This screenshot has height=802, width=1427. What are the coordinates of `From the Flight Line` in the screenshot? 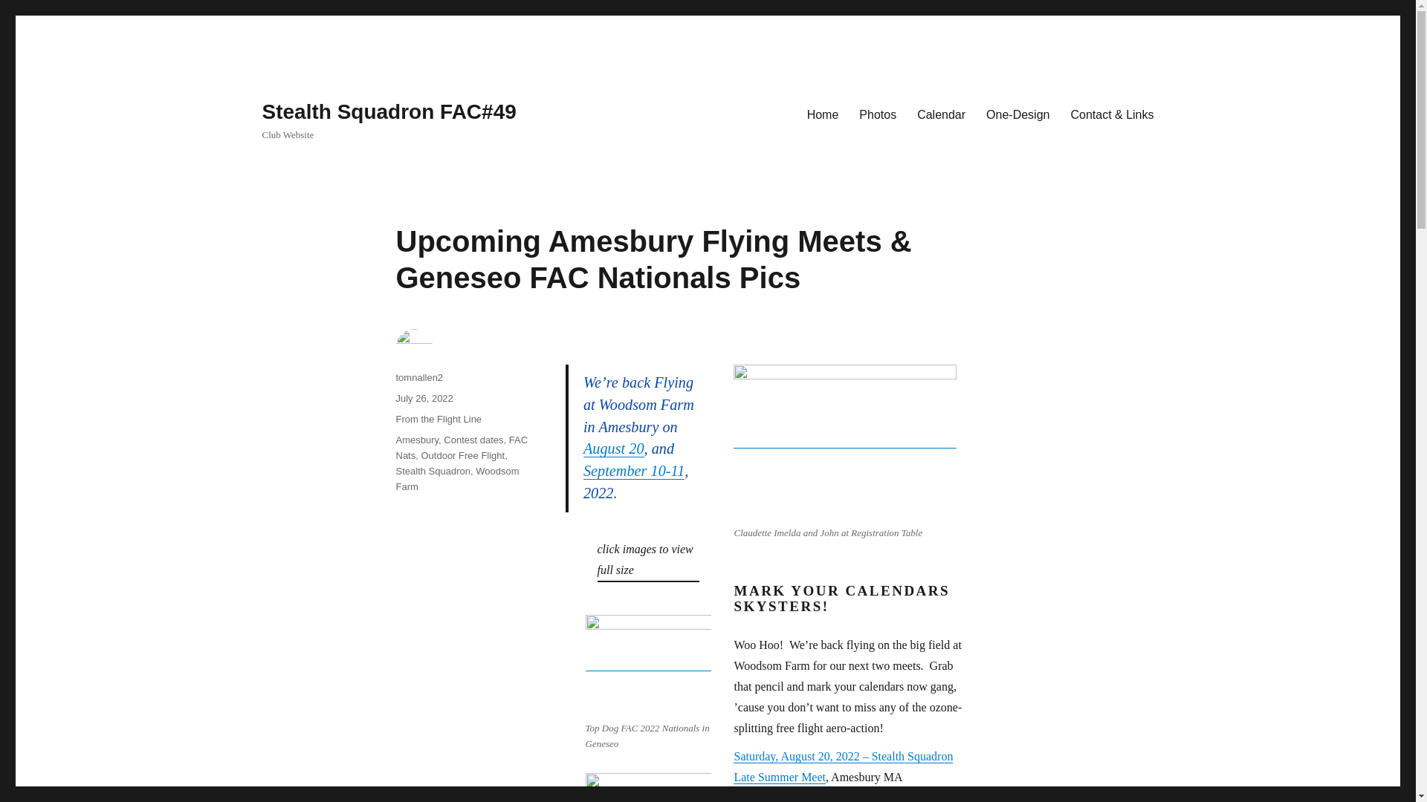 It's located at (439, 419).